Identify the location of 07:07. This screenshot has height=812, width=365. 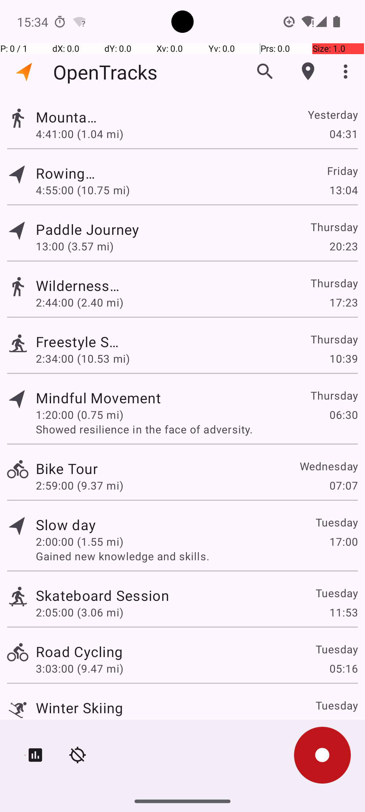
(343, 485).